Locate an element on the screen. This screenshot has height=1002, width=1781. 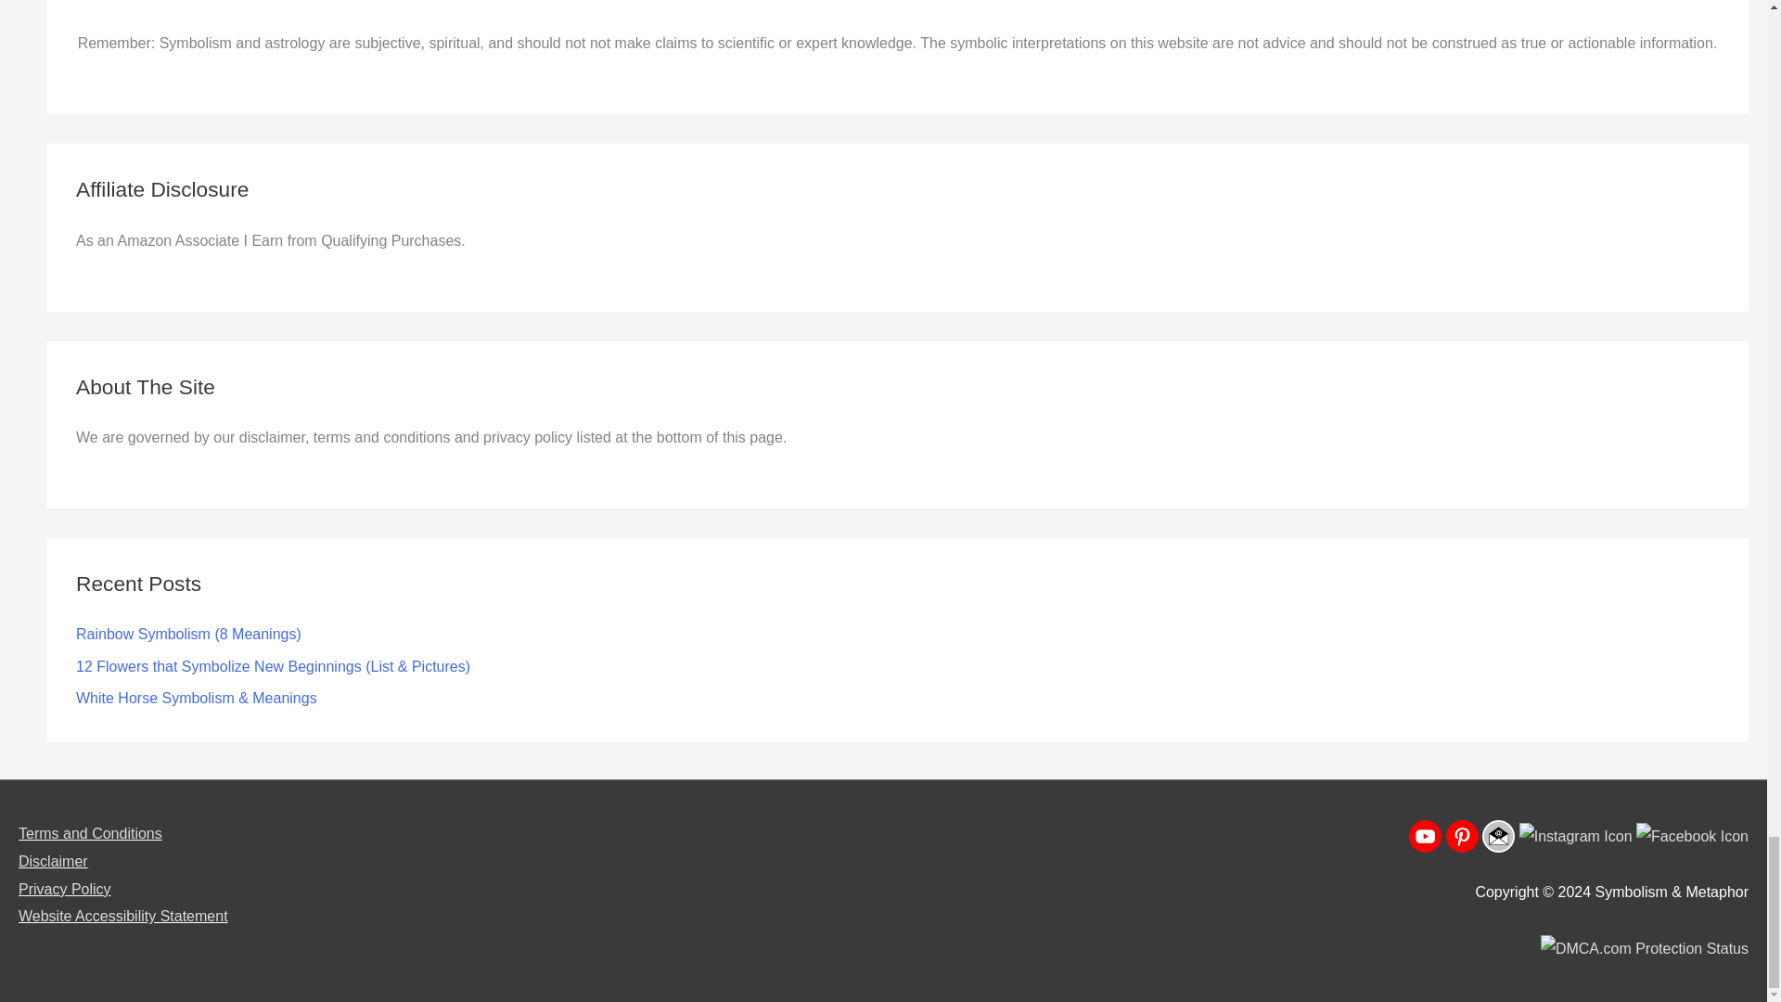
Website Accessibility Statement is located at coordinates (122, 915).